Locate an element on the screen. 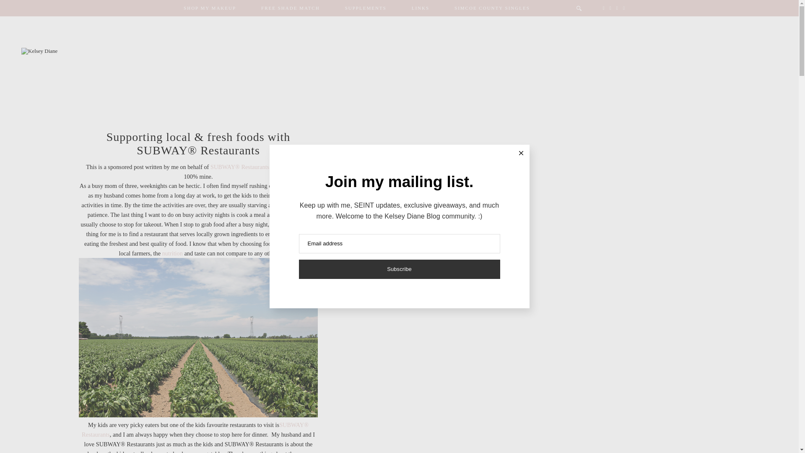 The width and height of the screenshot is (805, 453). SHOP MY MAKEUP is located at coordinates (210, 8).